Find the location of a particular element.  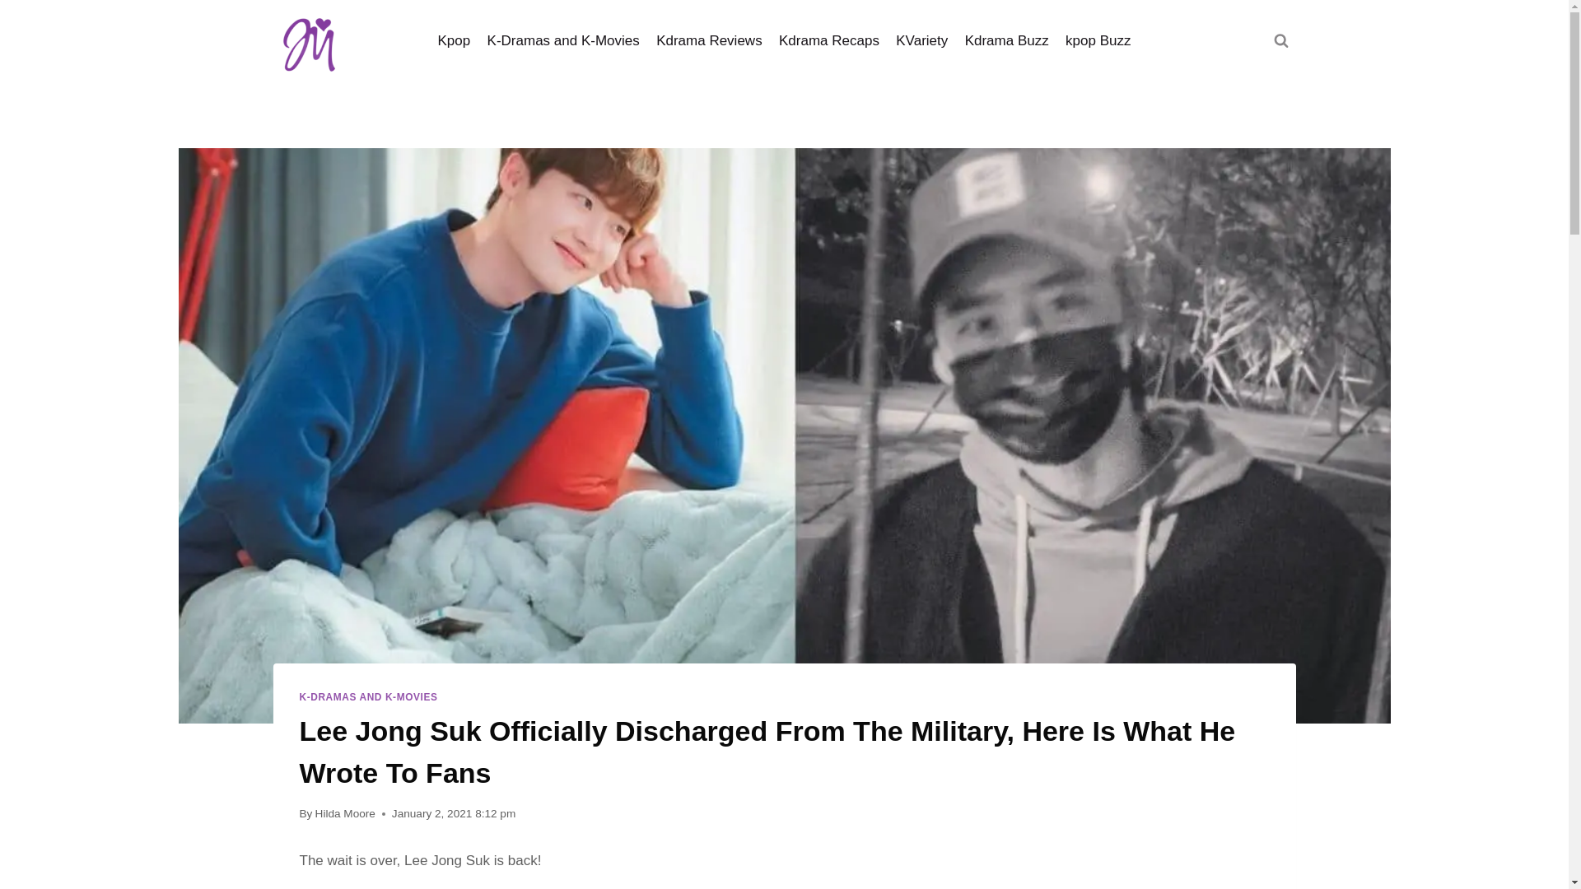

KVariety is located at coordinates (921, 41).